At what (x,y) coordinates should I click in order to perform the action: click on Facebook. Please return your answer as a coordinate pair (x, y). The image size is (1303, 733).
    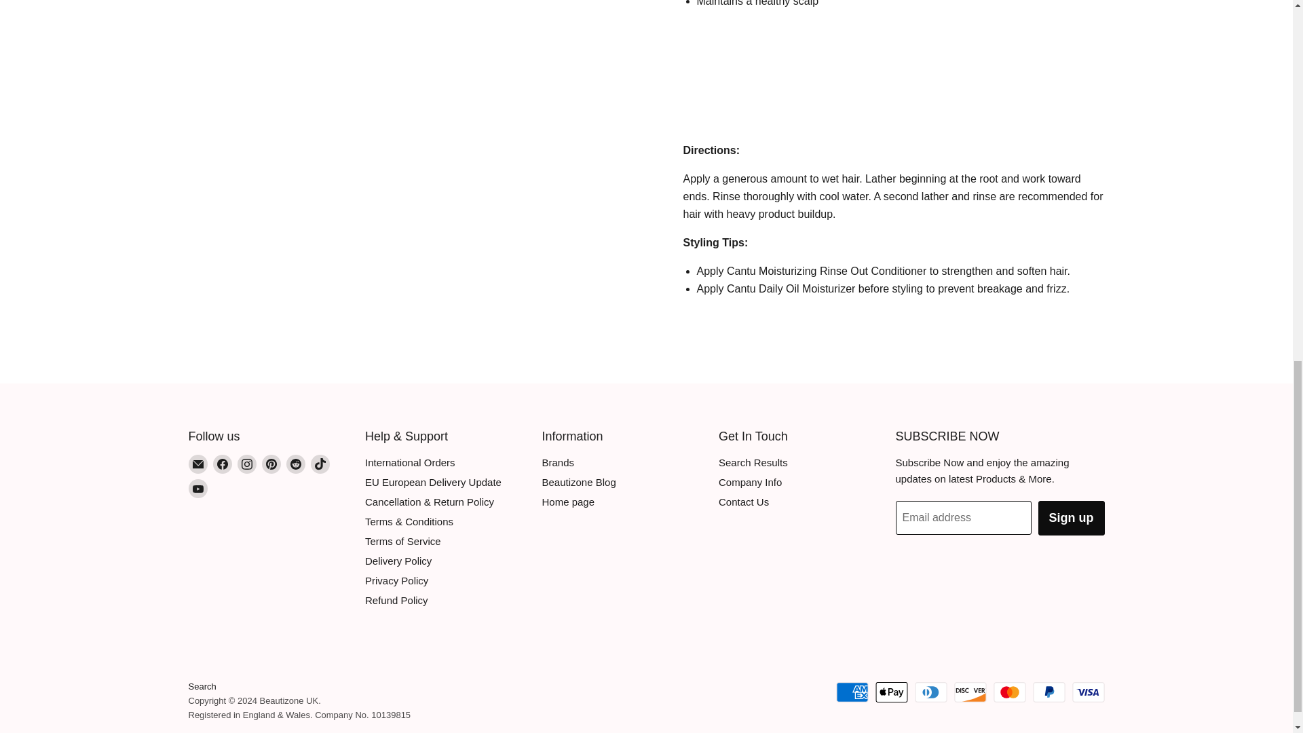
    Looking at the image, I should click on (223, 464).